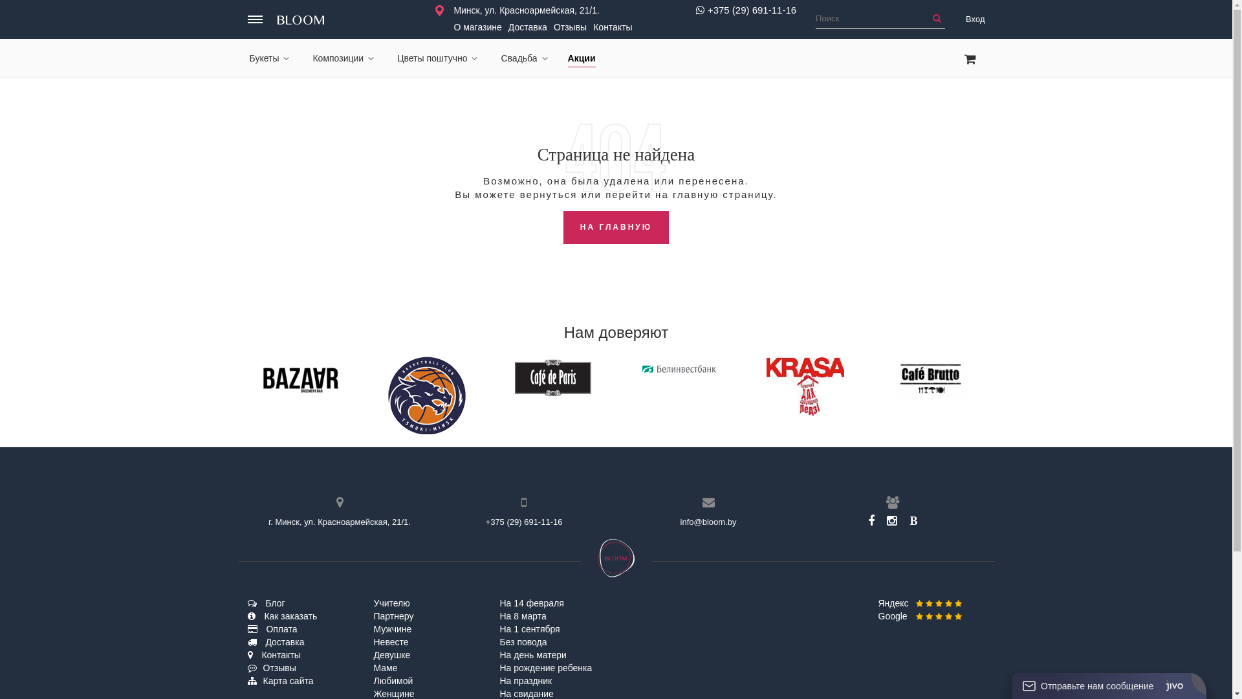 The image size is (1242, 699). What do you see at coordinates (746, 10) in the screenshot?
I see `+375 (29) 691-11-16` at bounding box center [746, 10].